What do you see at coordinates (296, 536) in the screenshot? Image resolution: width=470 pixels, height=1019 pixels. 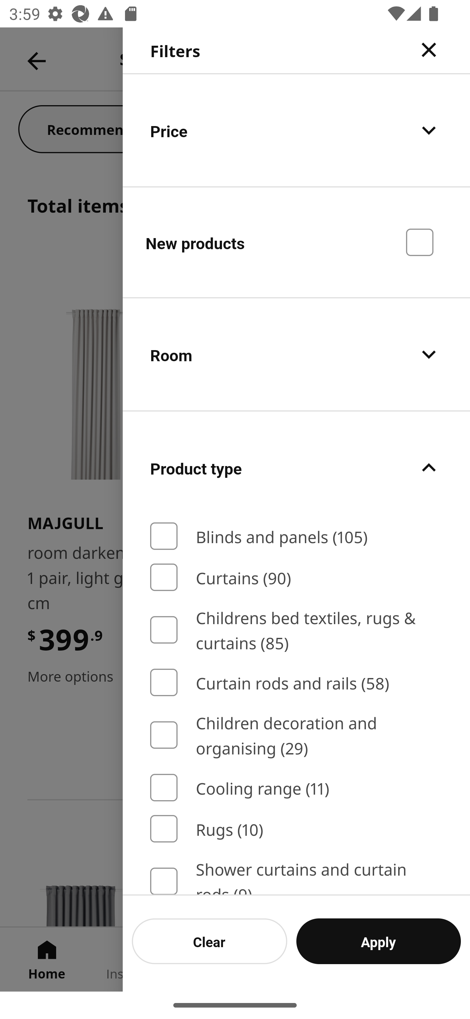 I see `Blinds and panels (105)` at bounding box center [296, 536].